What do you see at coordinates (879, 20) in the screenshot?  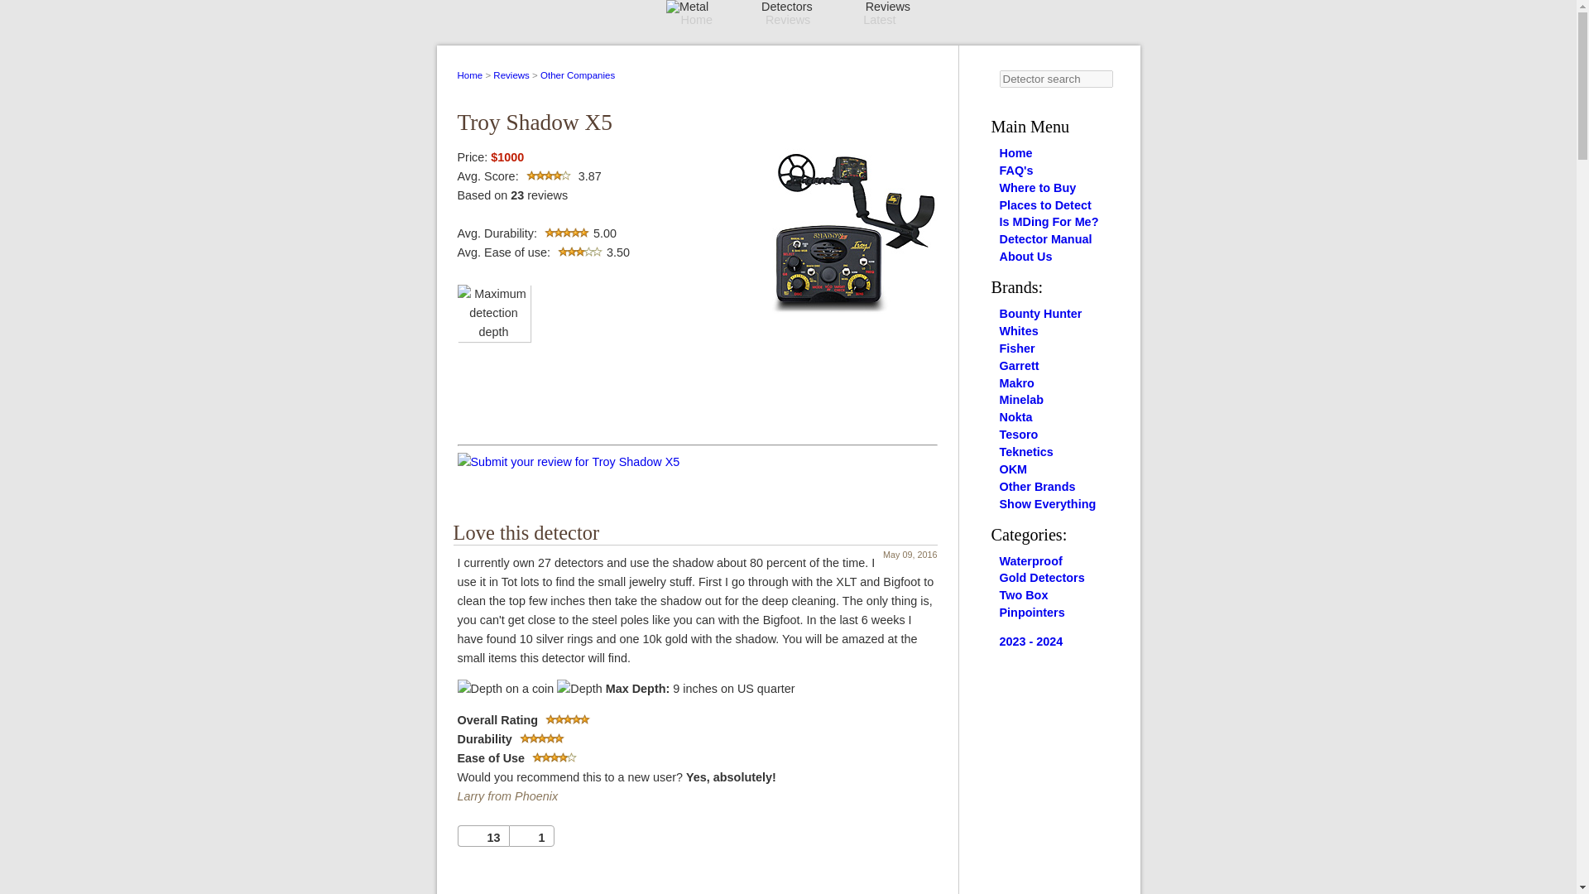 I see `Latest` at bounding box center [879, 20].